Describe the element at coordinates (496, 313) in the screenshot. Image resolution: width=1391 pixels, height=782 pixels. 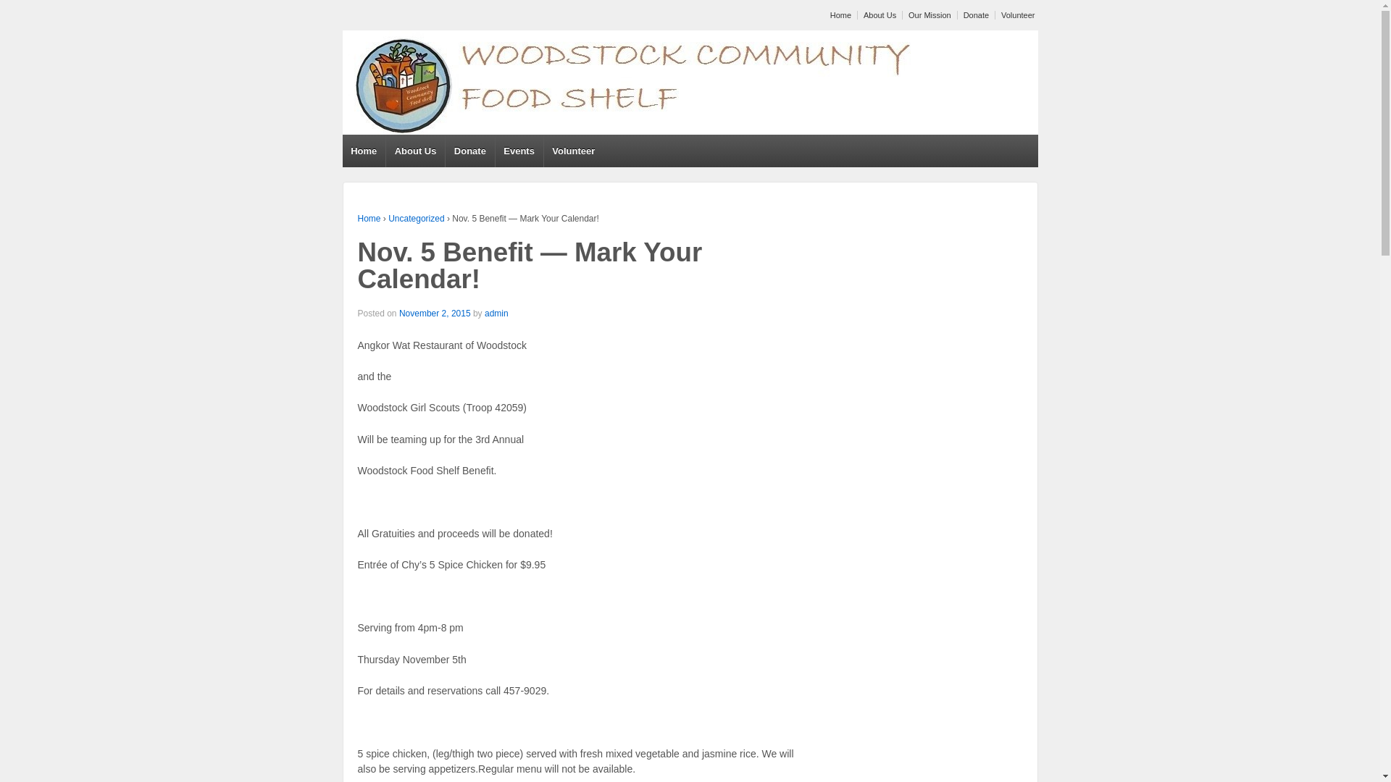
I see `admin` at that location.